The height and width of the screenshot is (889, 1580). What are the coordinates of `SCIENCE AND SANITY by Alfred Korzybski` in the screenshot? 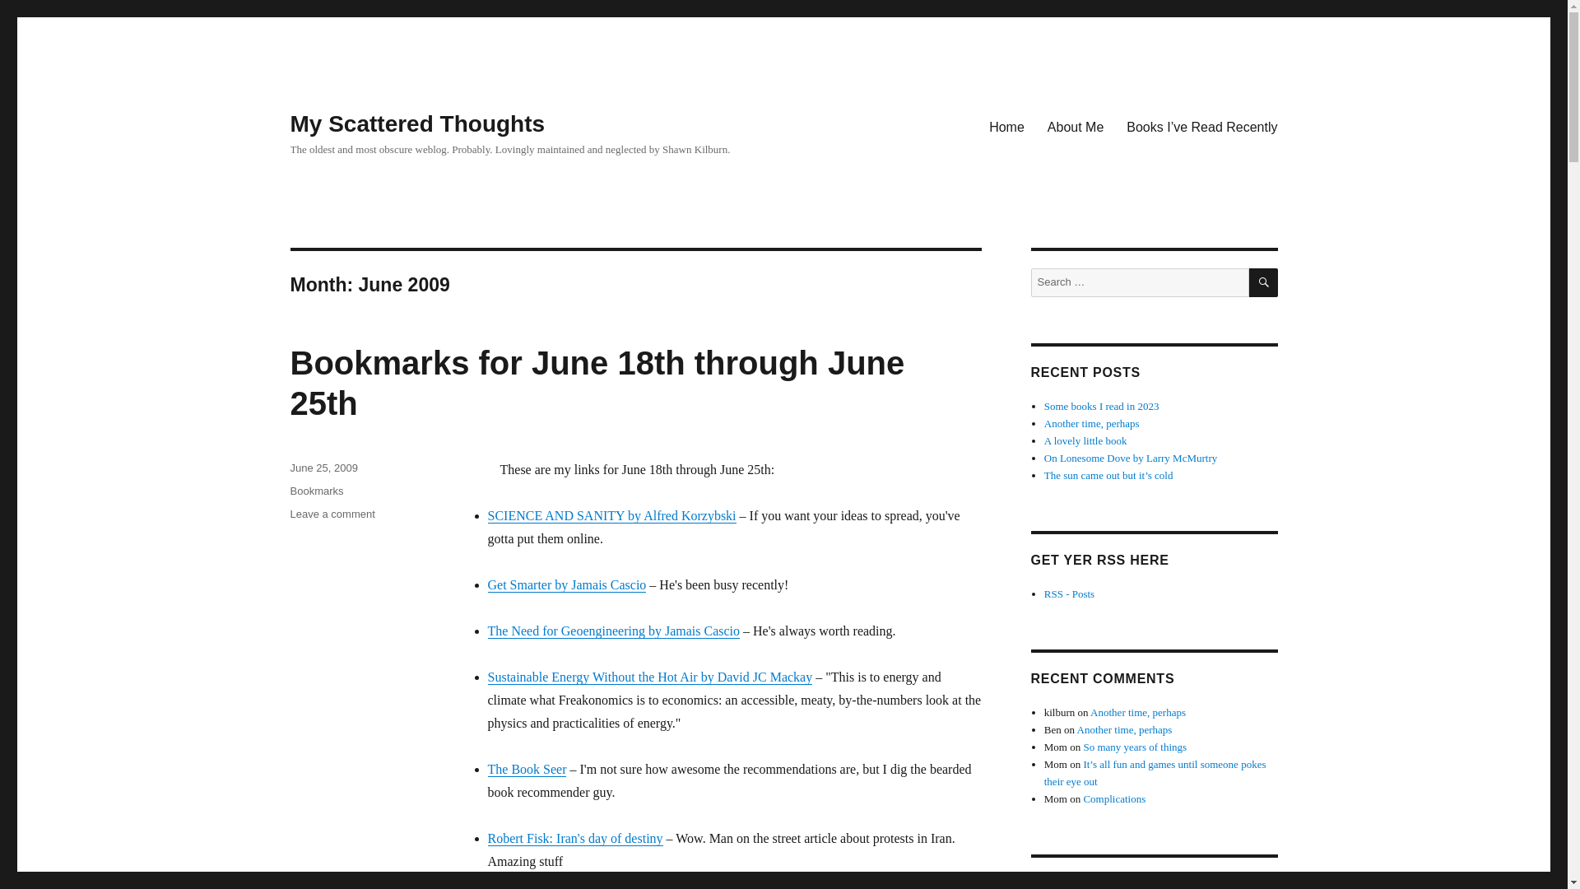 It's located at (611, 515).